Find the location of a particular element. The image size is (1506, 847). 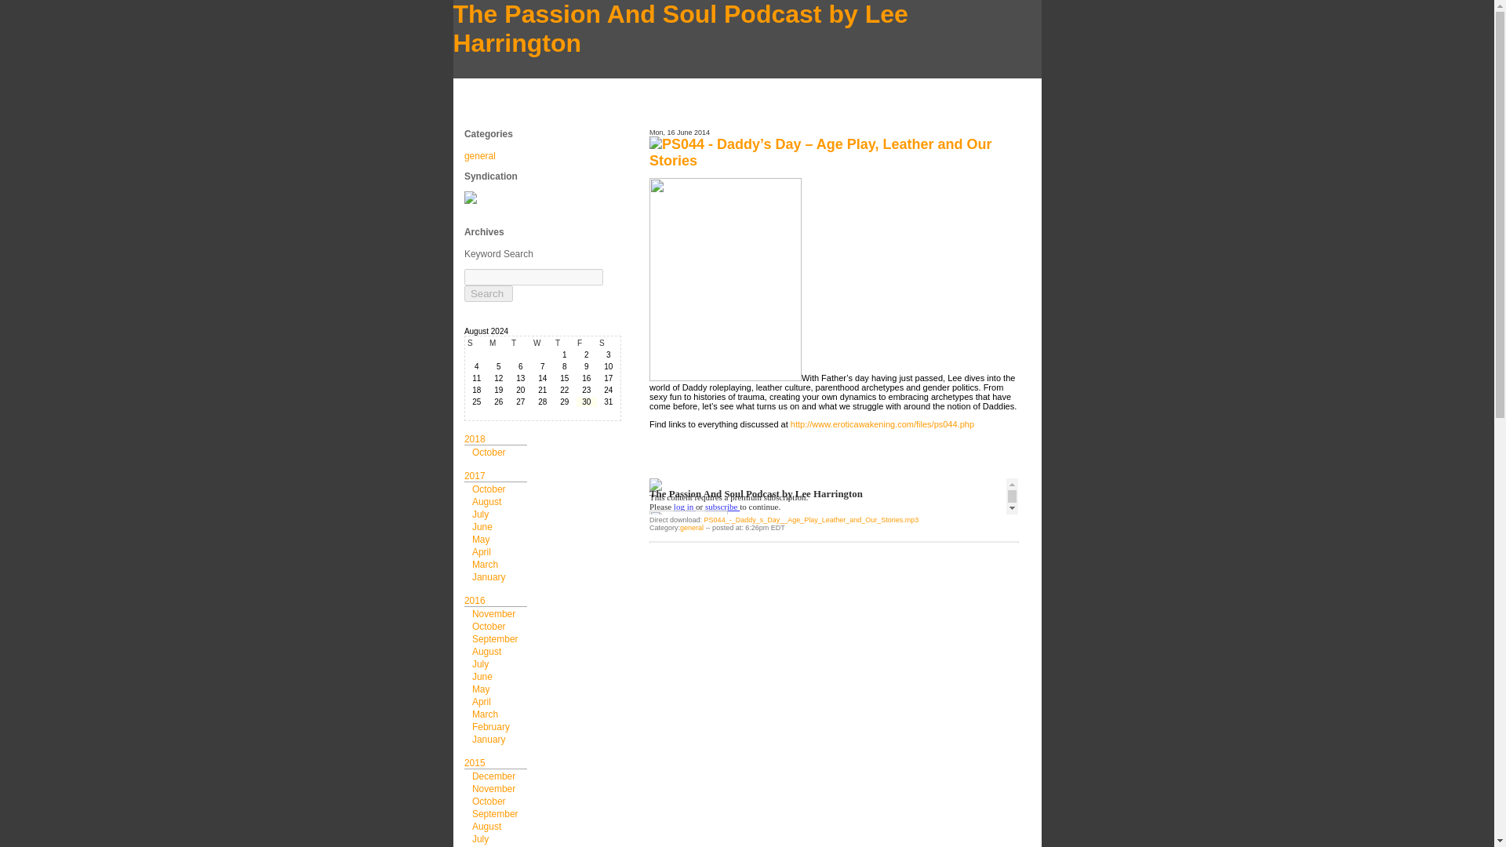

2017 is located at coordinates (474, 476).